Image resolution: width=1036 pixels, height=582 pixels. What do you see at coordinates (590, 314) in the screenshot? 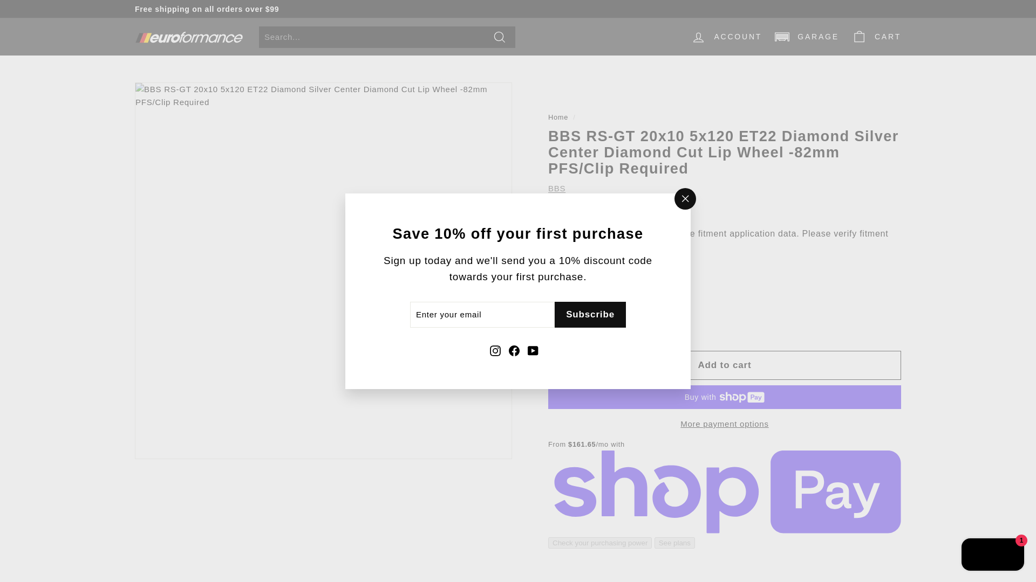
I see `Subscribe` at bounding box center [590, 314].